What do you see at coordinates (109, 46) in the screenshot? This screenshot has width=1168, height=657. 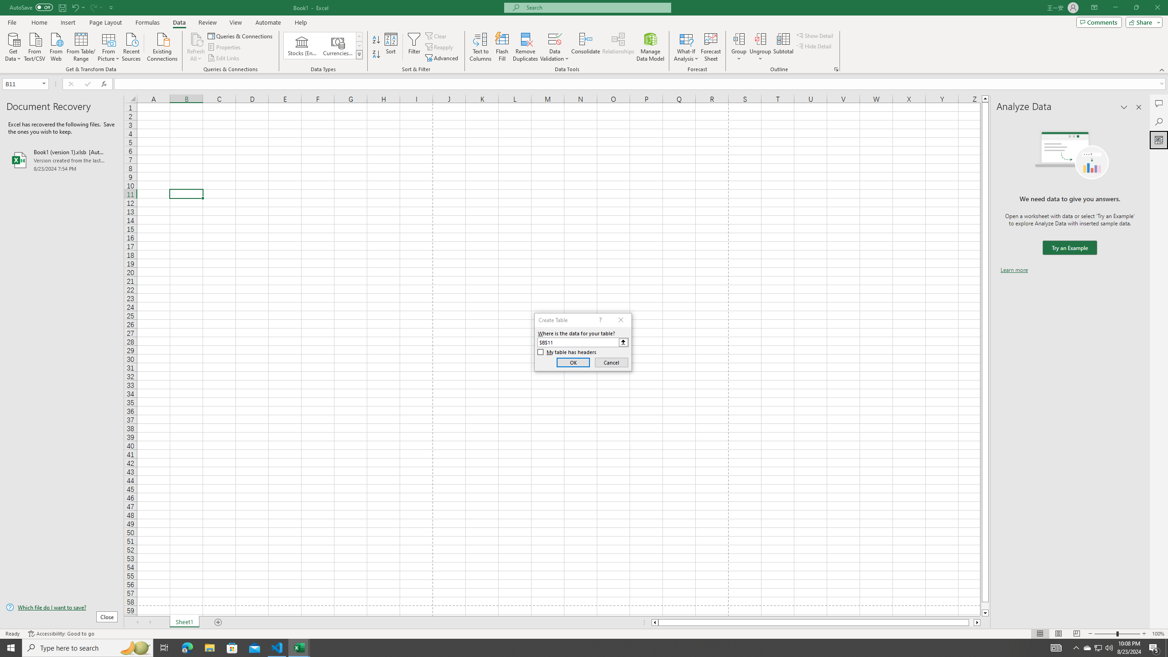 I see `From Picture` at bounding box center [109, 46].